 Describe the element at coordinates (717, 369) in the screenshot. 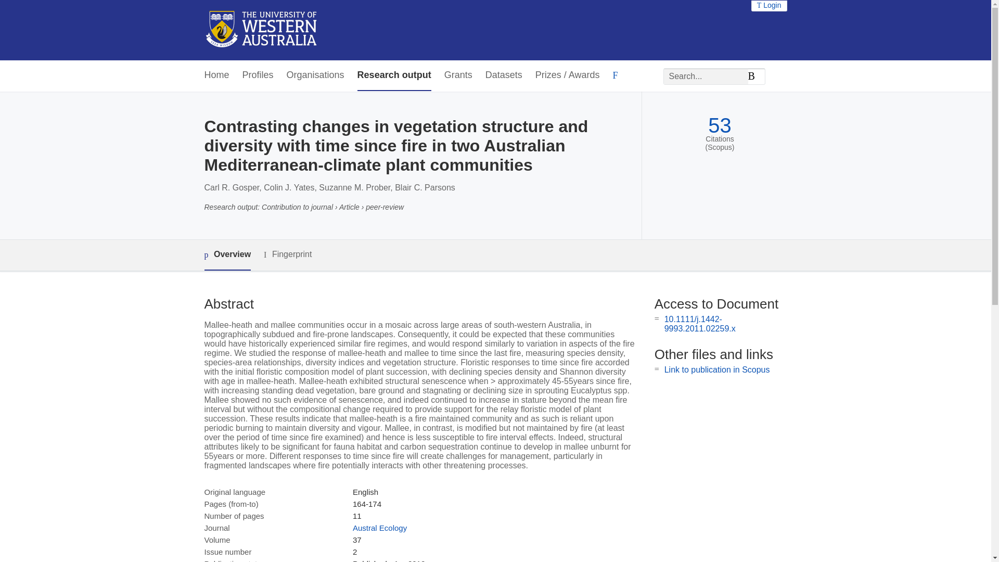

I see `Link to publication in Scopus` at that location.